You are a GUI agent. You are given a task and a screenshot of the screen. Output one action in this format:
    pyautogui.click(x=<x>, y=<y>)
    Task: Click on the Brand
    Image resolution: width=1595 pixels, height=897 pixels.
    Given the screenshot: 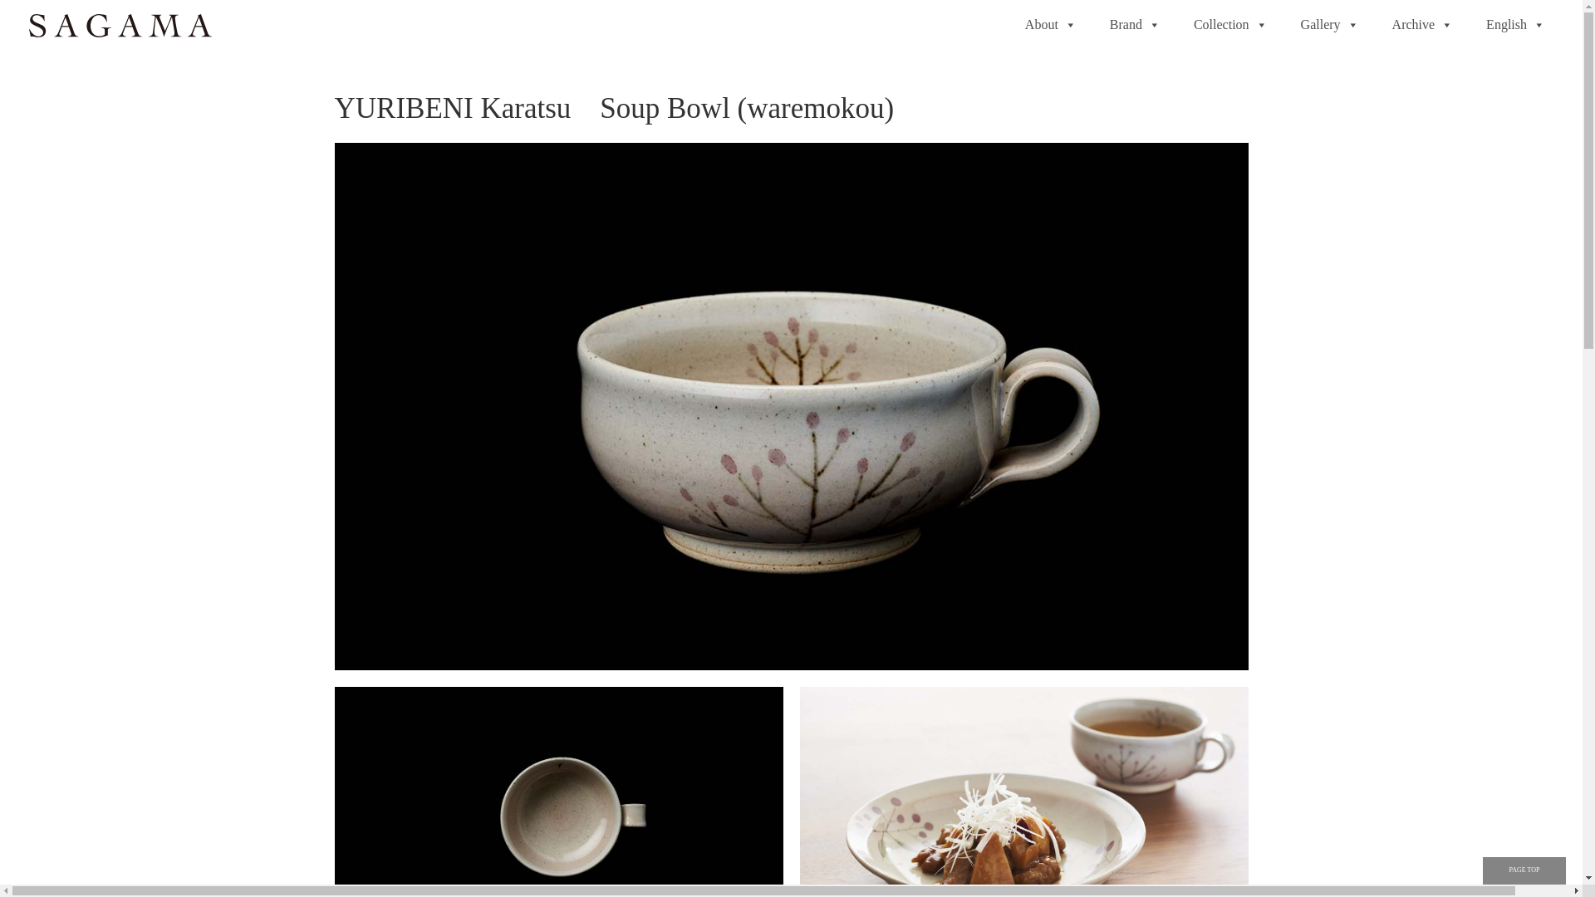 What is the action you would take?
    pyautogui.click(x=1135, y=25)
    